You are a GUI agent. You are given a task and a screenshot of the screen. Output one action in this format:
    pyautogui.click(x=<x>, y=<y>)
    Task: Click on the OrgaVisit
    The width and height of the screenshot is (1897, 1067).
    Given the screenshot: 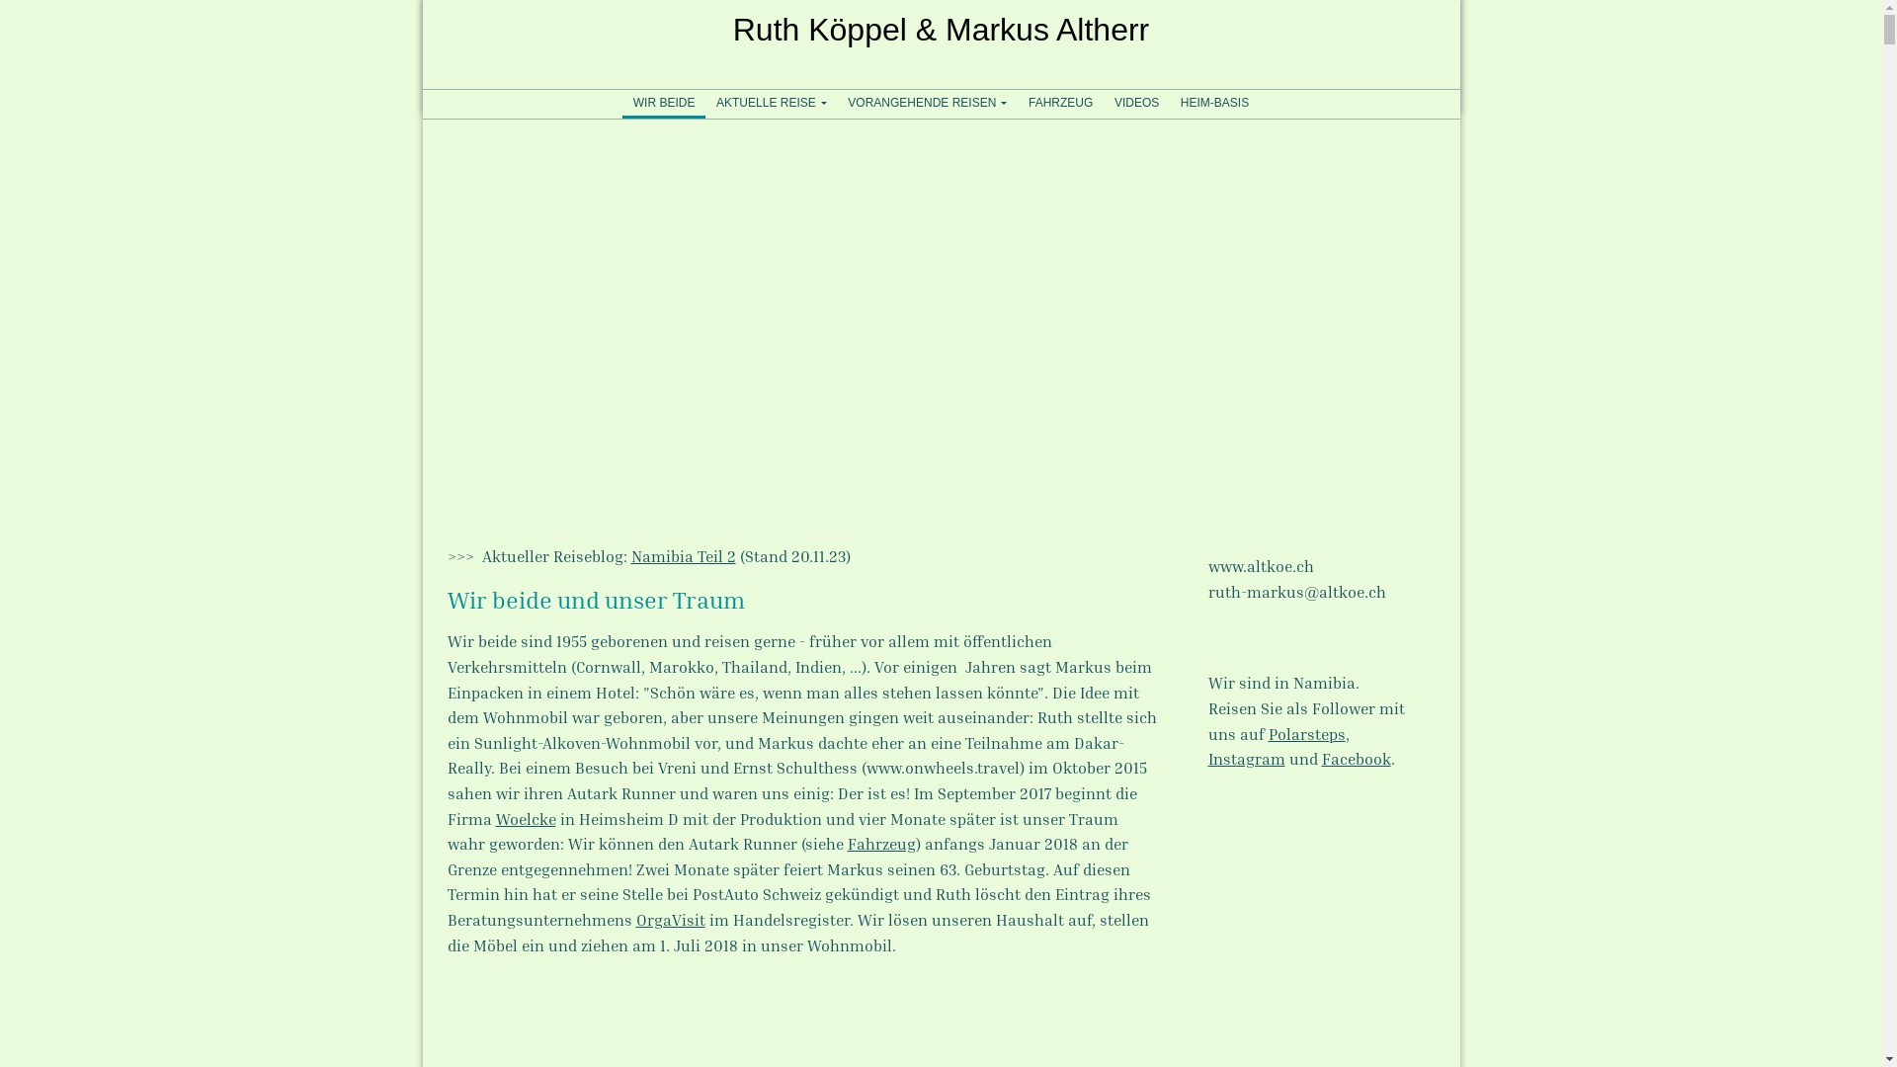 What is the action you would take?
    pyautogui.click(x=671, y=920)
    